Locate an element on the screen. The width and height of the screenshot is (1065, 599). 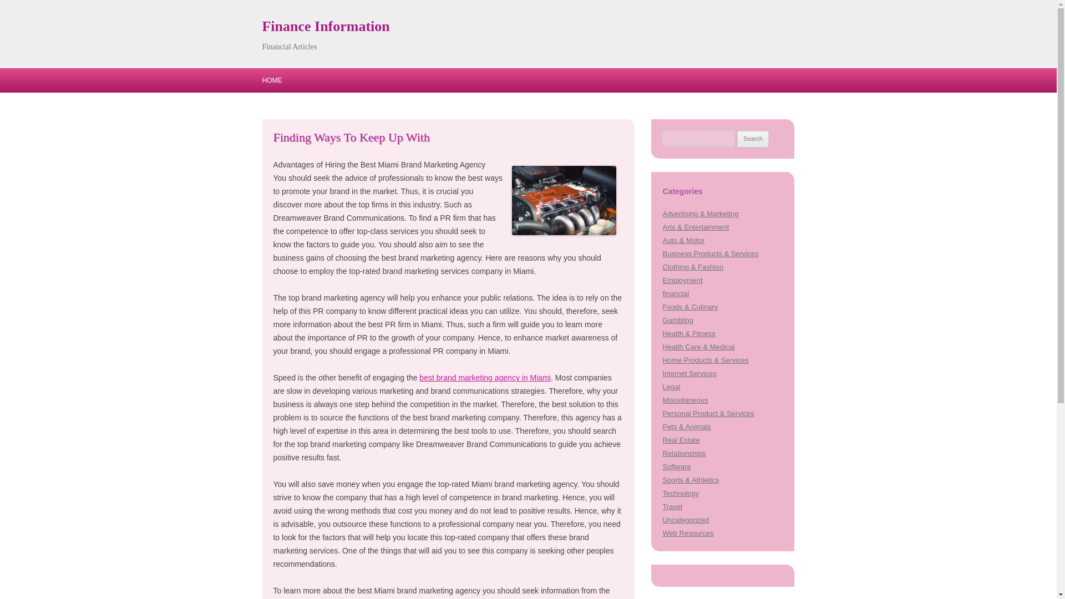
financial is located at coordinates (676, 293).